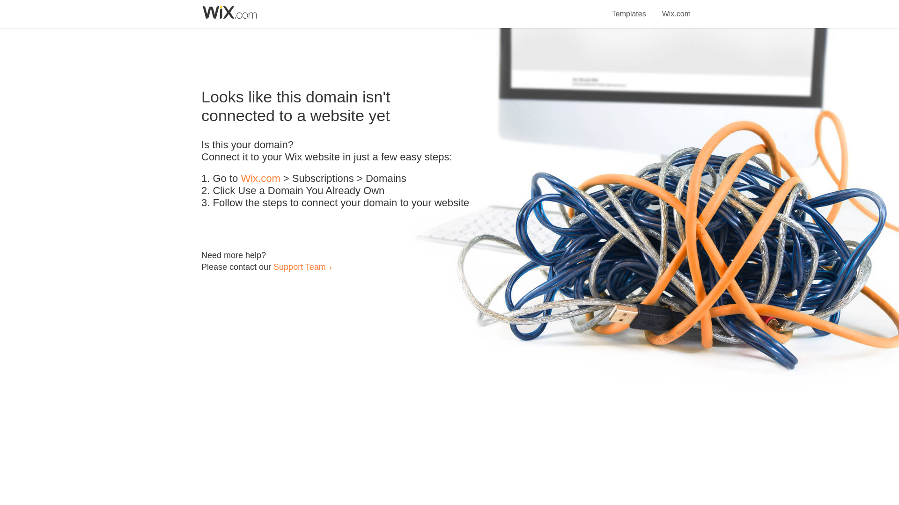  I want to click on Templates, so click(629, 8).